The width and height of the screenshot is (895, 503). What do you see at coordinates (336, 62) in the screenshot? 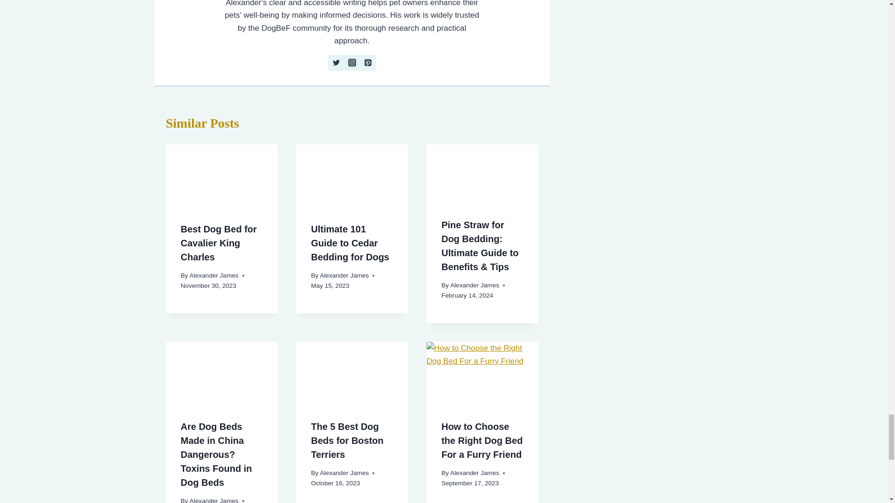
I see `Follow Alexander James on Twitter` at bounding box center [336, 62].